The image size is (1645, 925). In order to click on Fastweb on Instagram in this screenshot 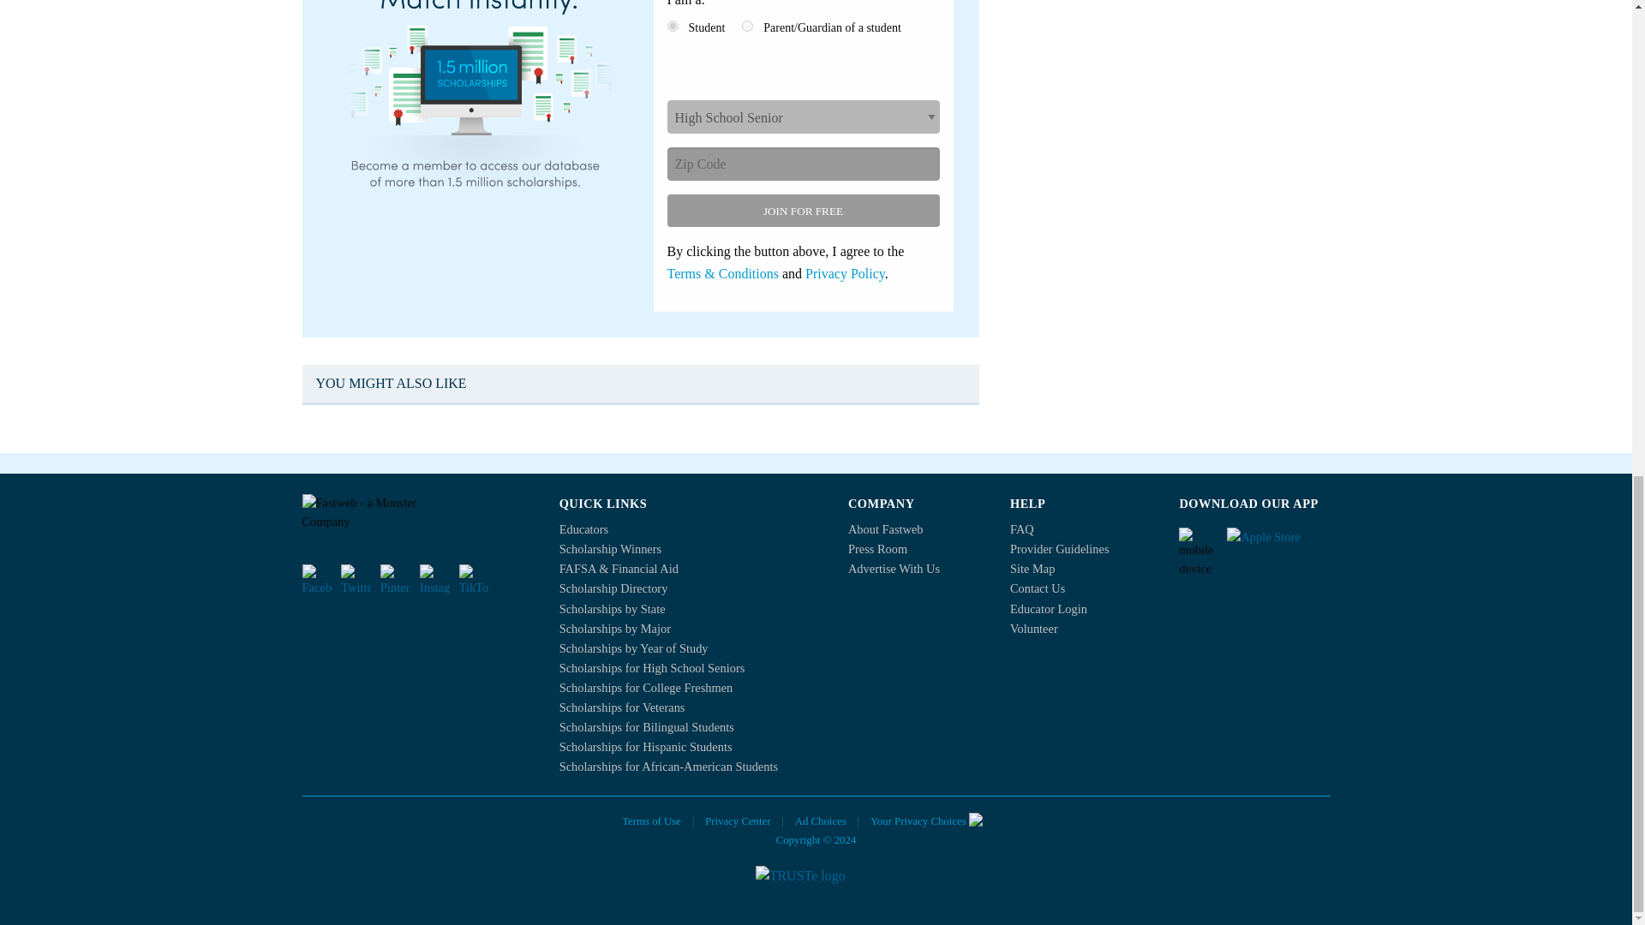, I will do `click(434, 579)`.